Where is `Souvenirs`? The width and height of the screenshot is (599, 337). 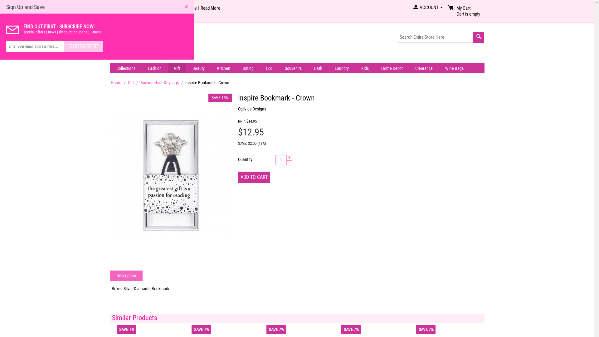
Souvenirs is located at coordinates (293, 68).